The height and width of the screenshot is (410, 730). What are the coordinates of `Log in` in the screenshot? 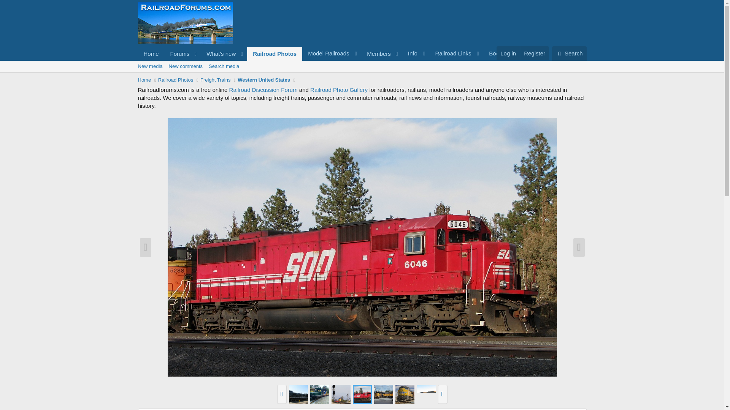 It's located at (505, 53).